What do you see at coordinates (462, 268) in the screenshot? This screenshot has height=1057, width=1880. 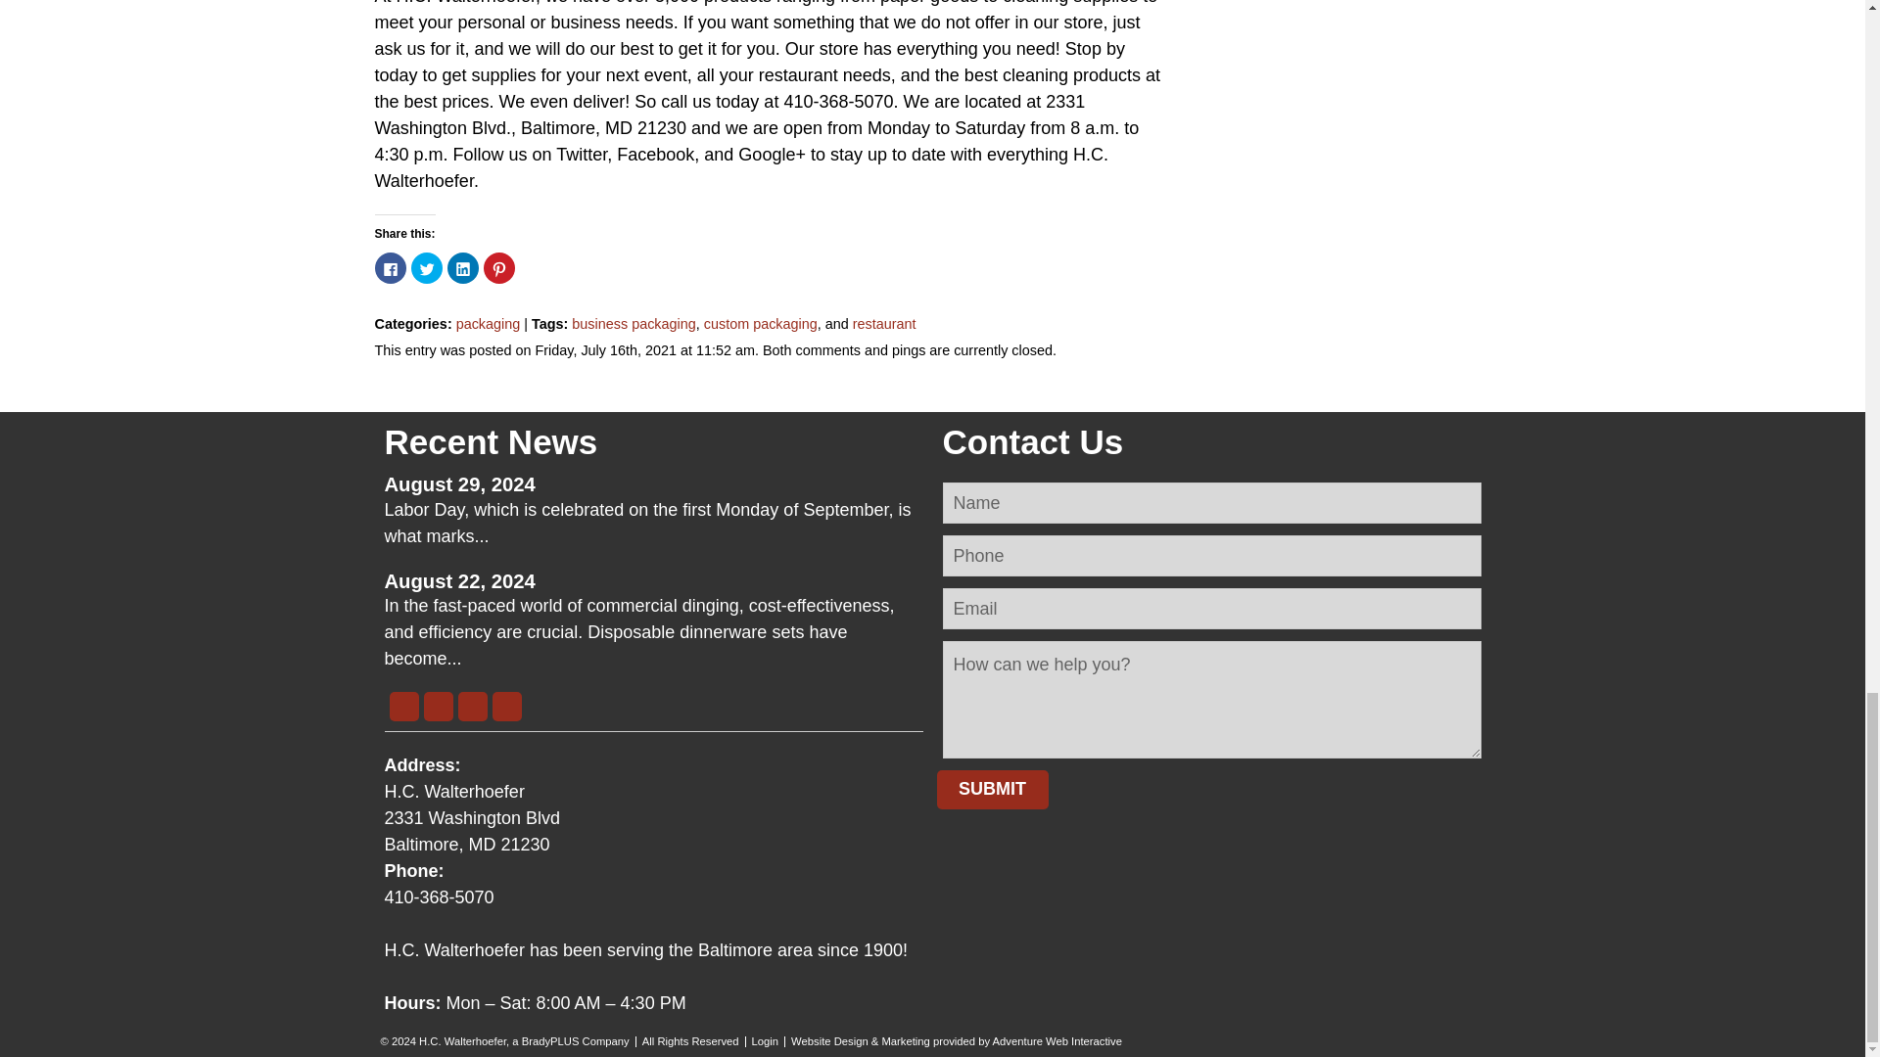 I see `Click to share on LinkedIn` at bounding box center [462, 268].